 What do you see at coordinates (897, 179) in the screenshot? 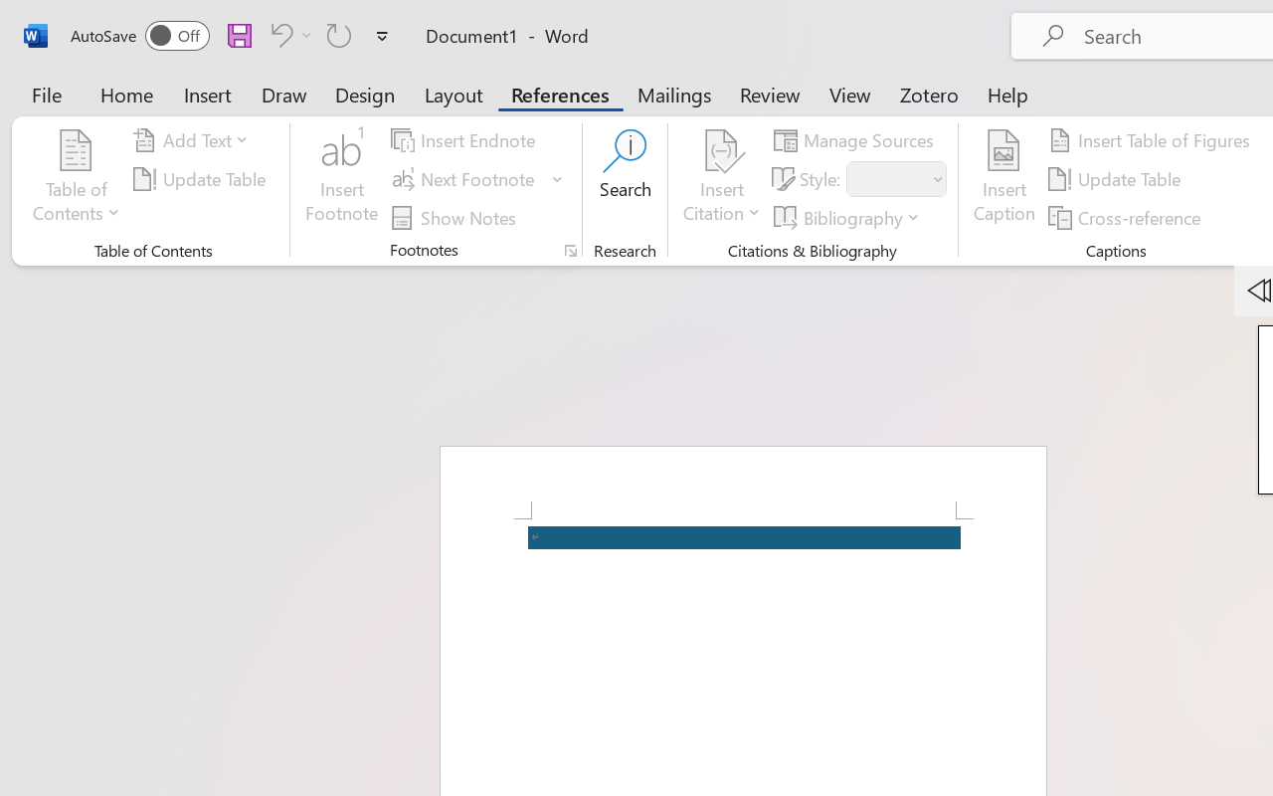
I see `Style` at bounding box center [897, 179].